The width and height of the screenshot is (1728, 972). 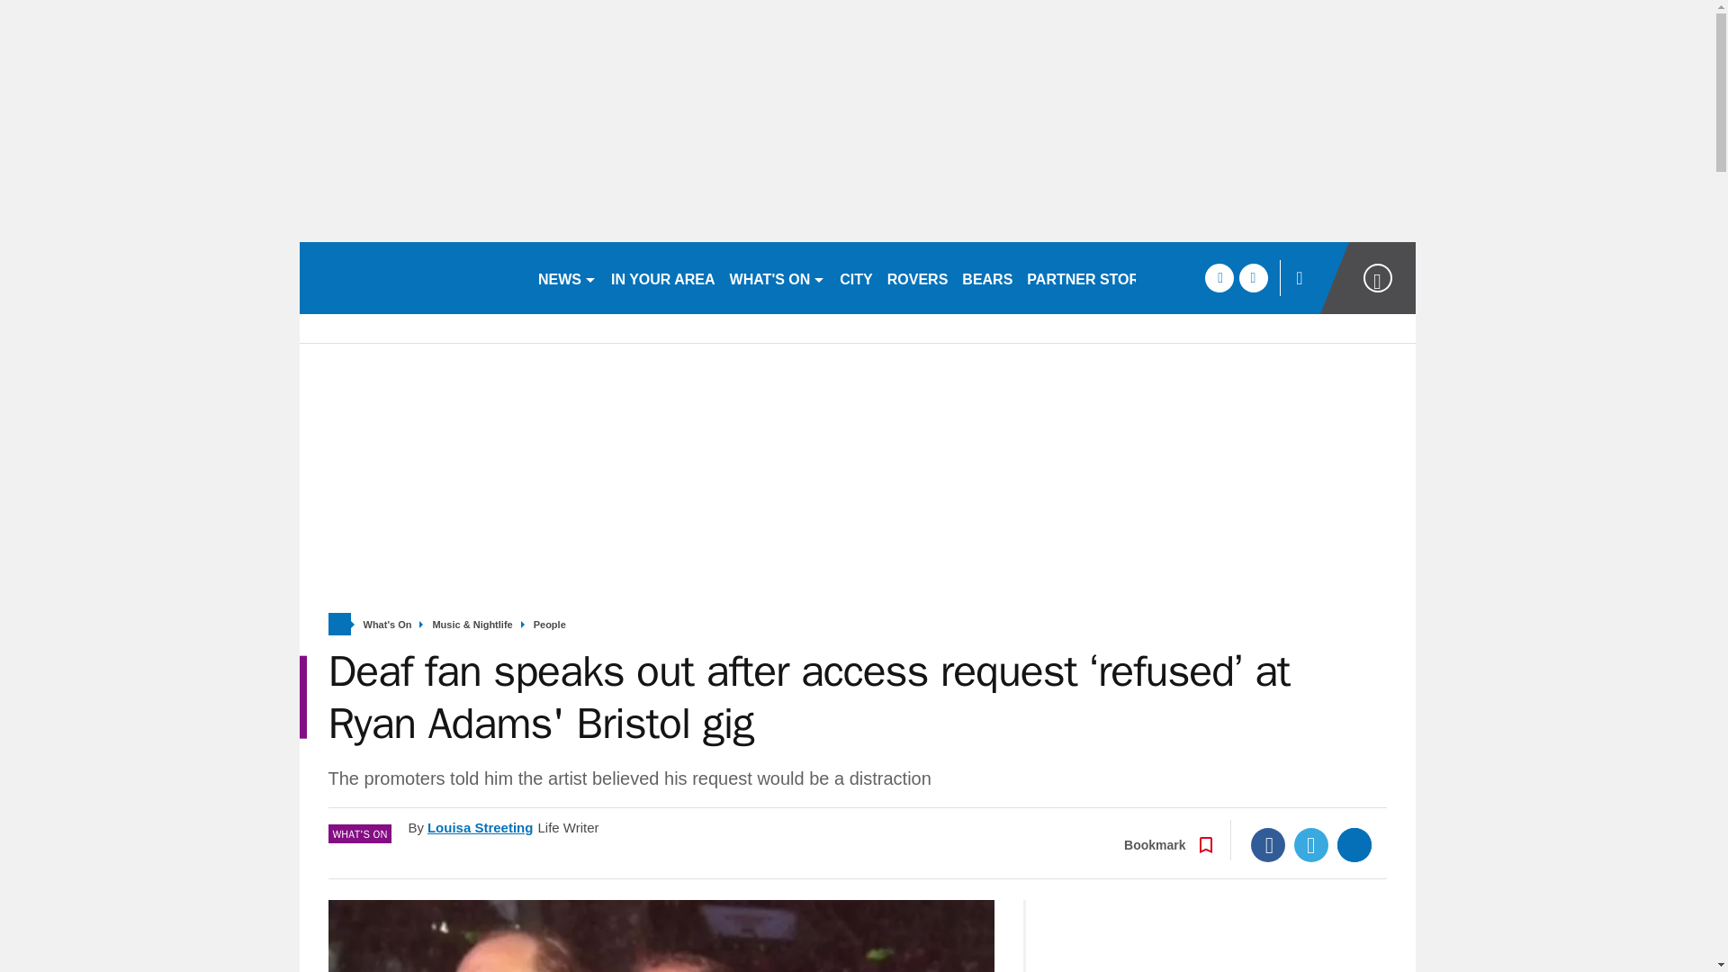 What do you see at coordinates (986, 277) in the screenshot?
I see `BEARS` at bounding box center [986, 277].